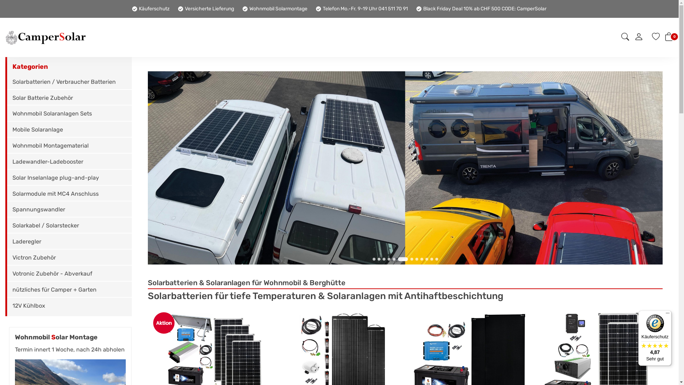  What do you see at coordinates (69, 130) in the screenshot?
I see `Mobile Solaranlage` at bounding box center [69, 130].